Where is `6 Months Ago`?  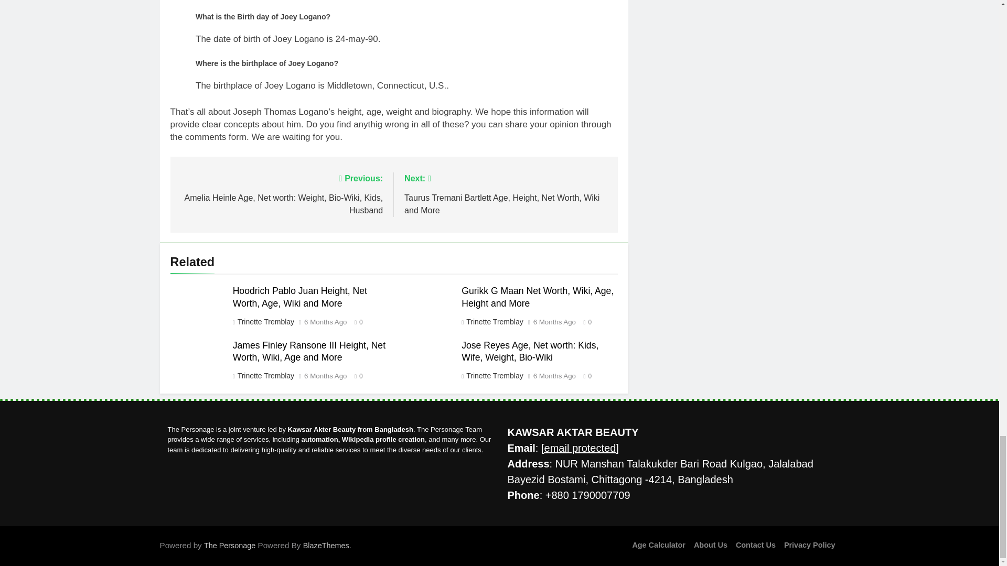
6 Months Ago is located at coordinates (325, 376).